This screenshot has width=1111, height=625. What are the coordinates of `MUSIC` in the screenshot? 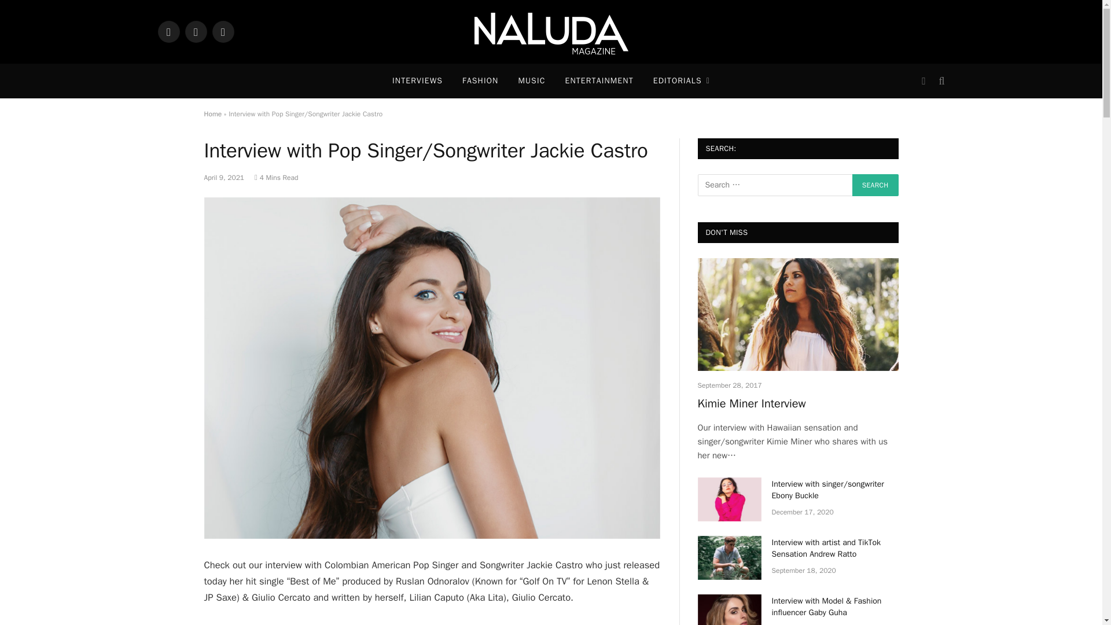 It's located at (531, 81).